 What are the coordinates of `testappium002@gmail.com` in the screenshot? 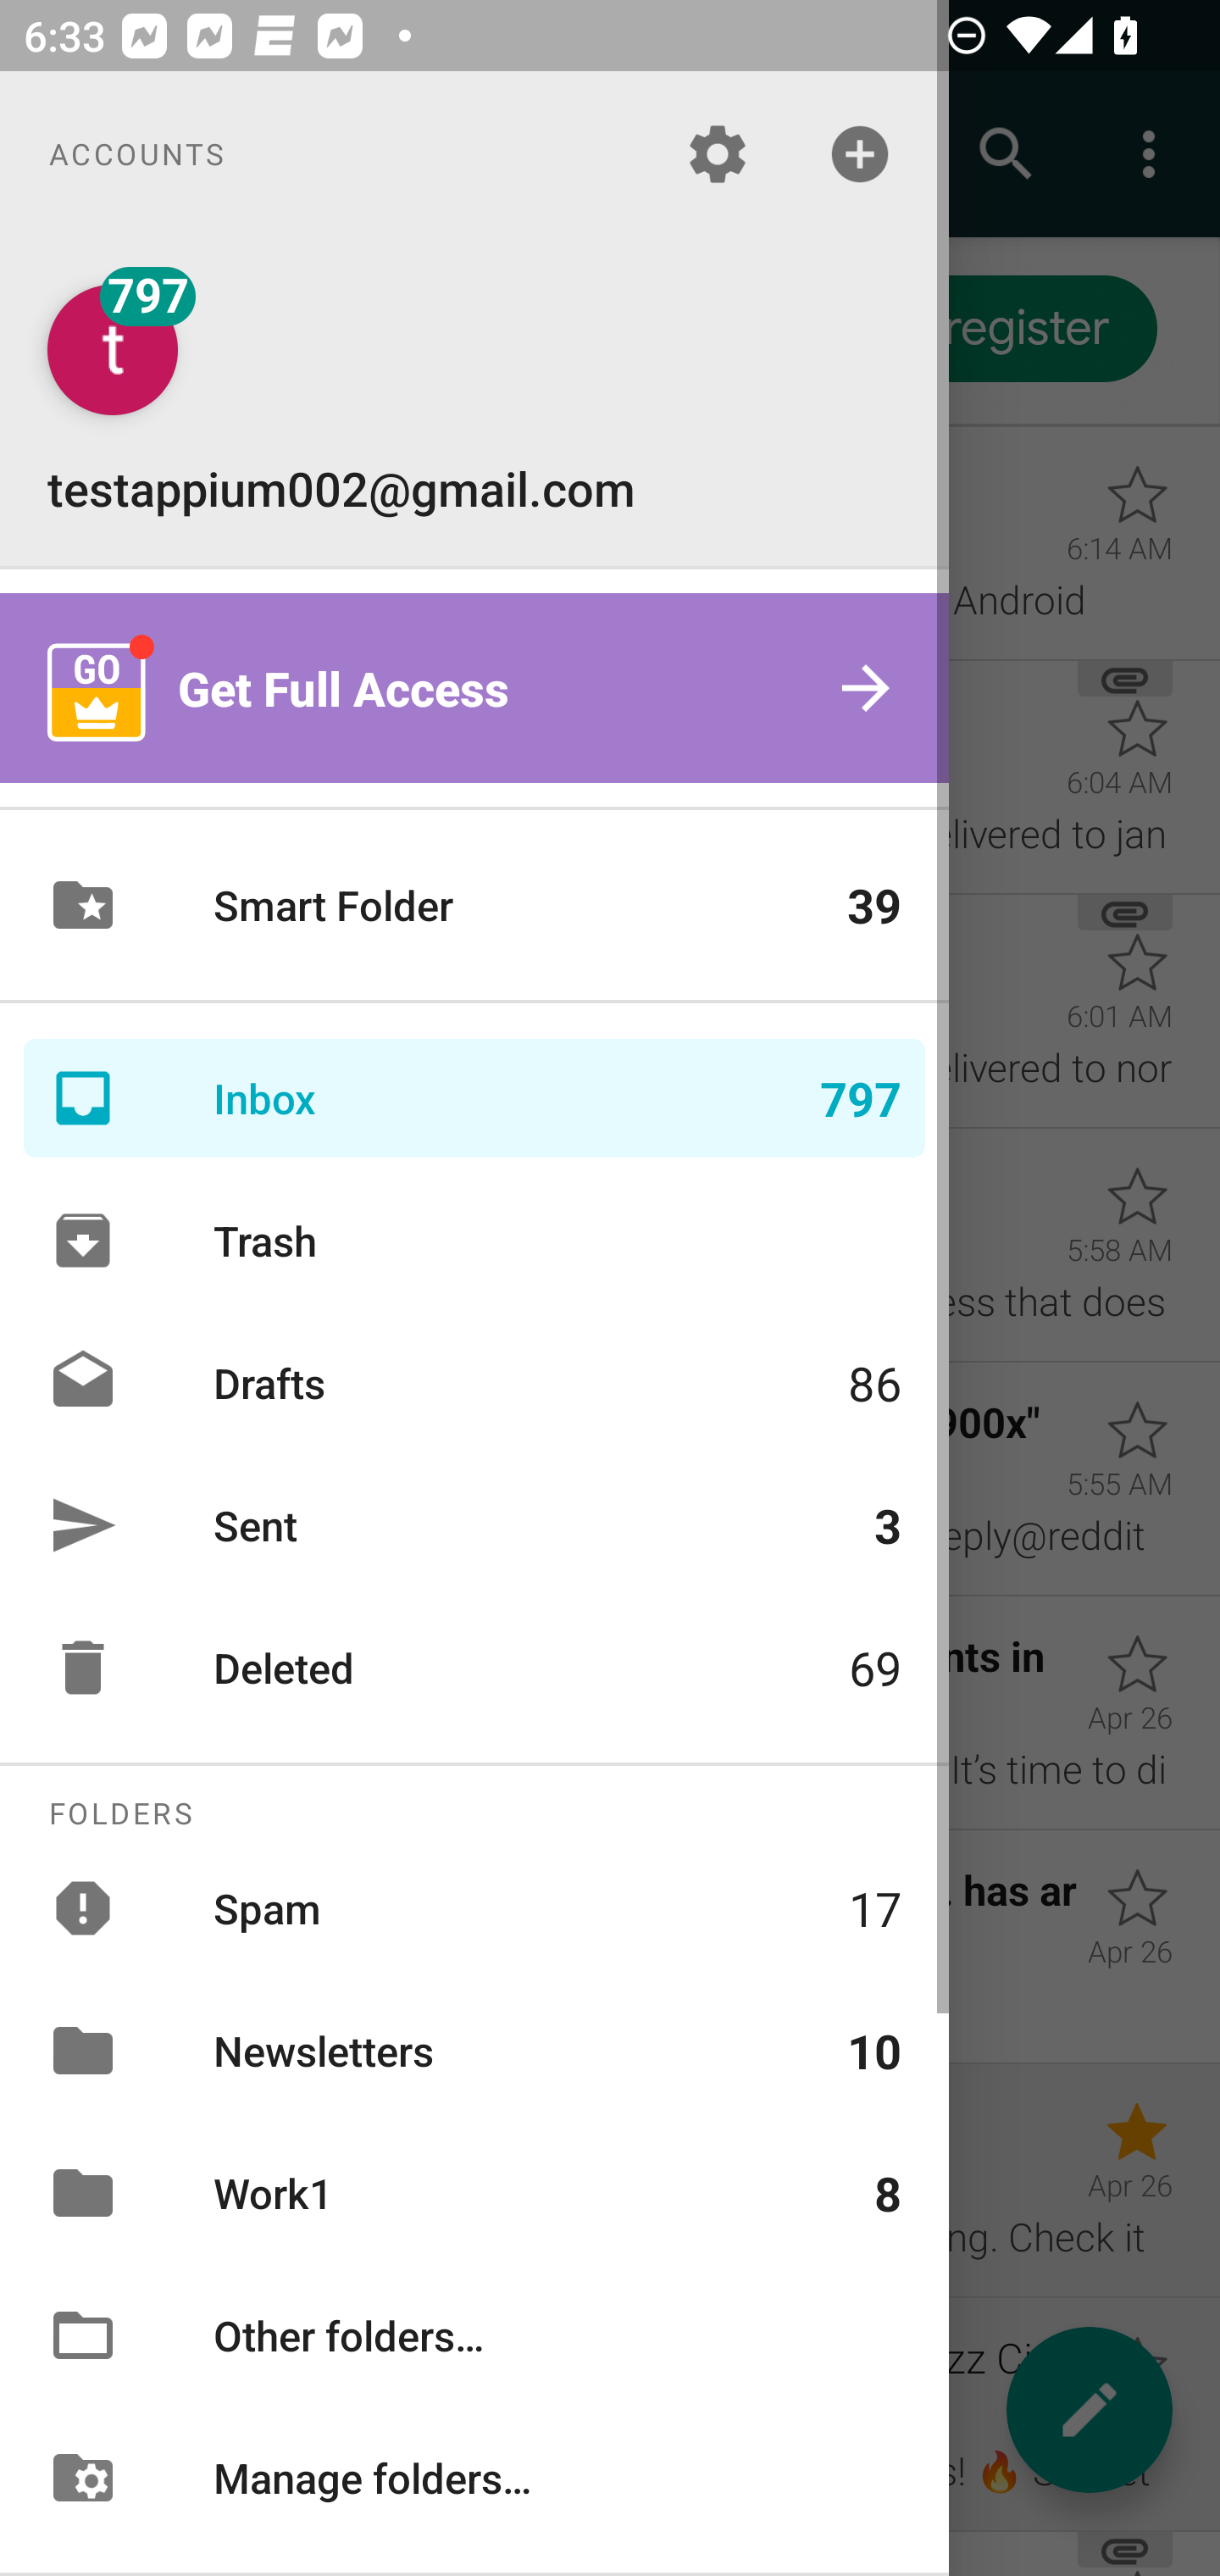 It's located at (474, 402).